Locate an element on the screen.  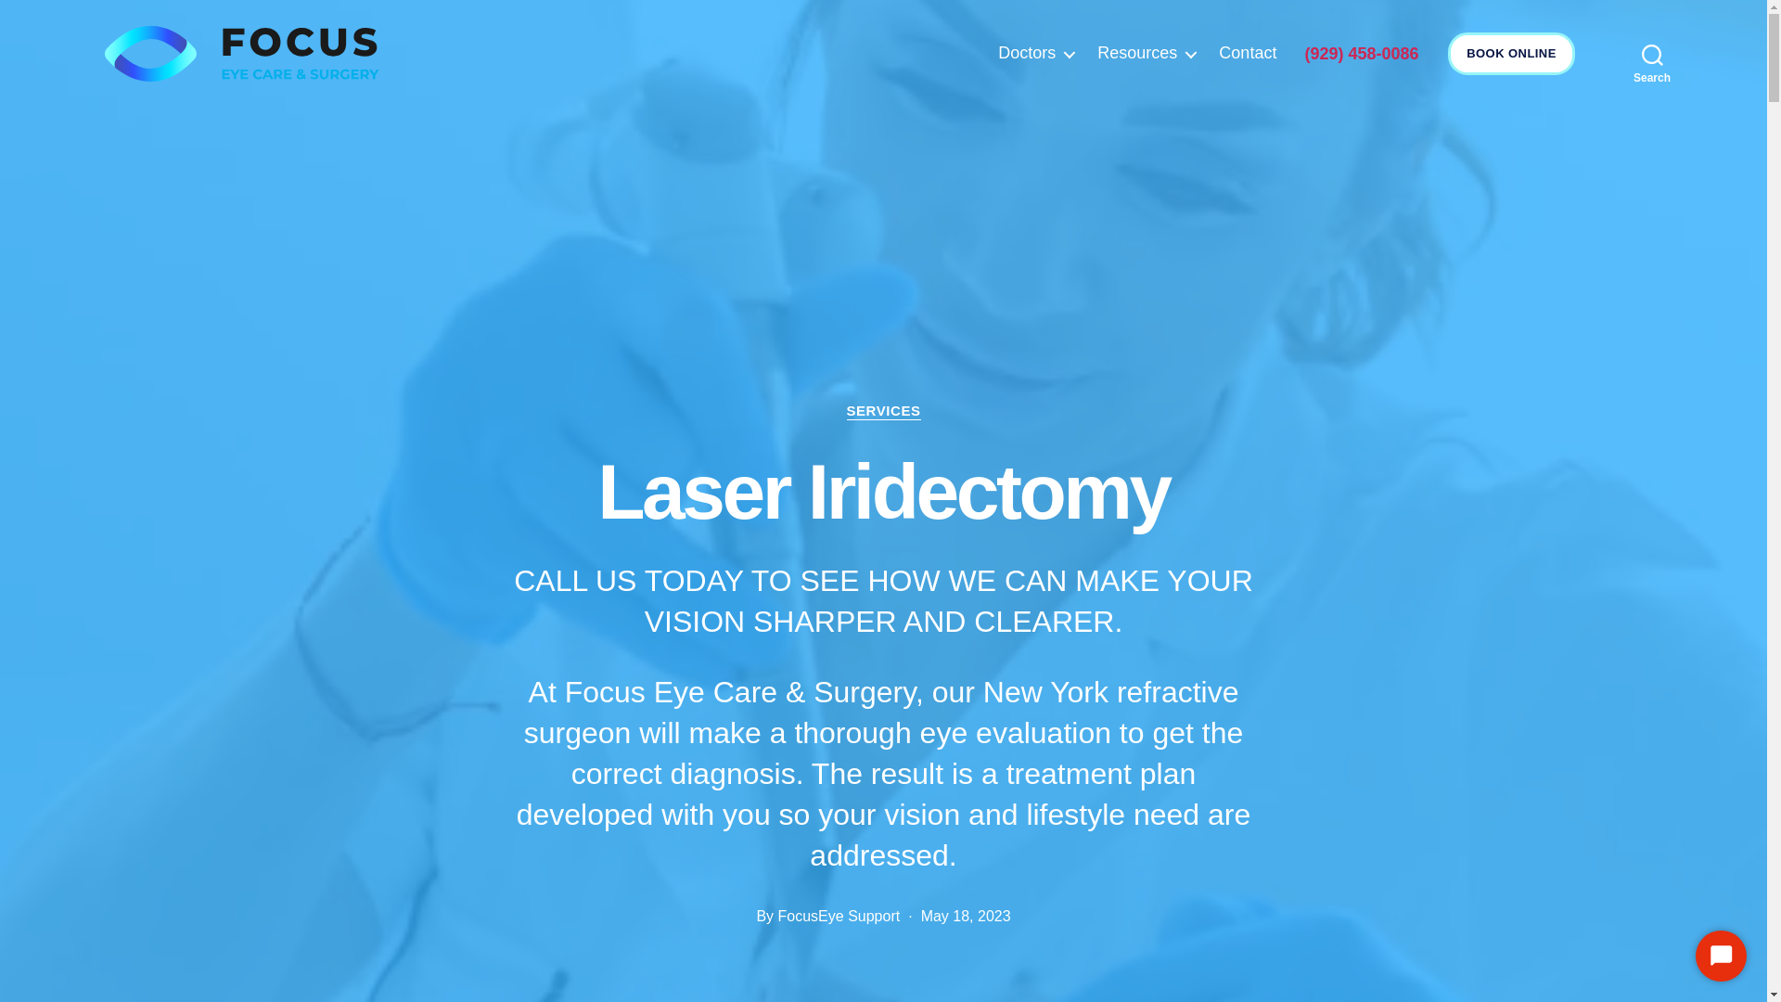
BOOK ONLINE is located at coordinates (1510, 54).